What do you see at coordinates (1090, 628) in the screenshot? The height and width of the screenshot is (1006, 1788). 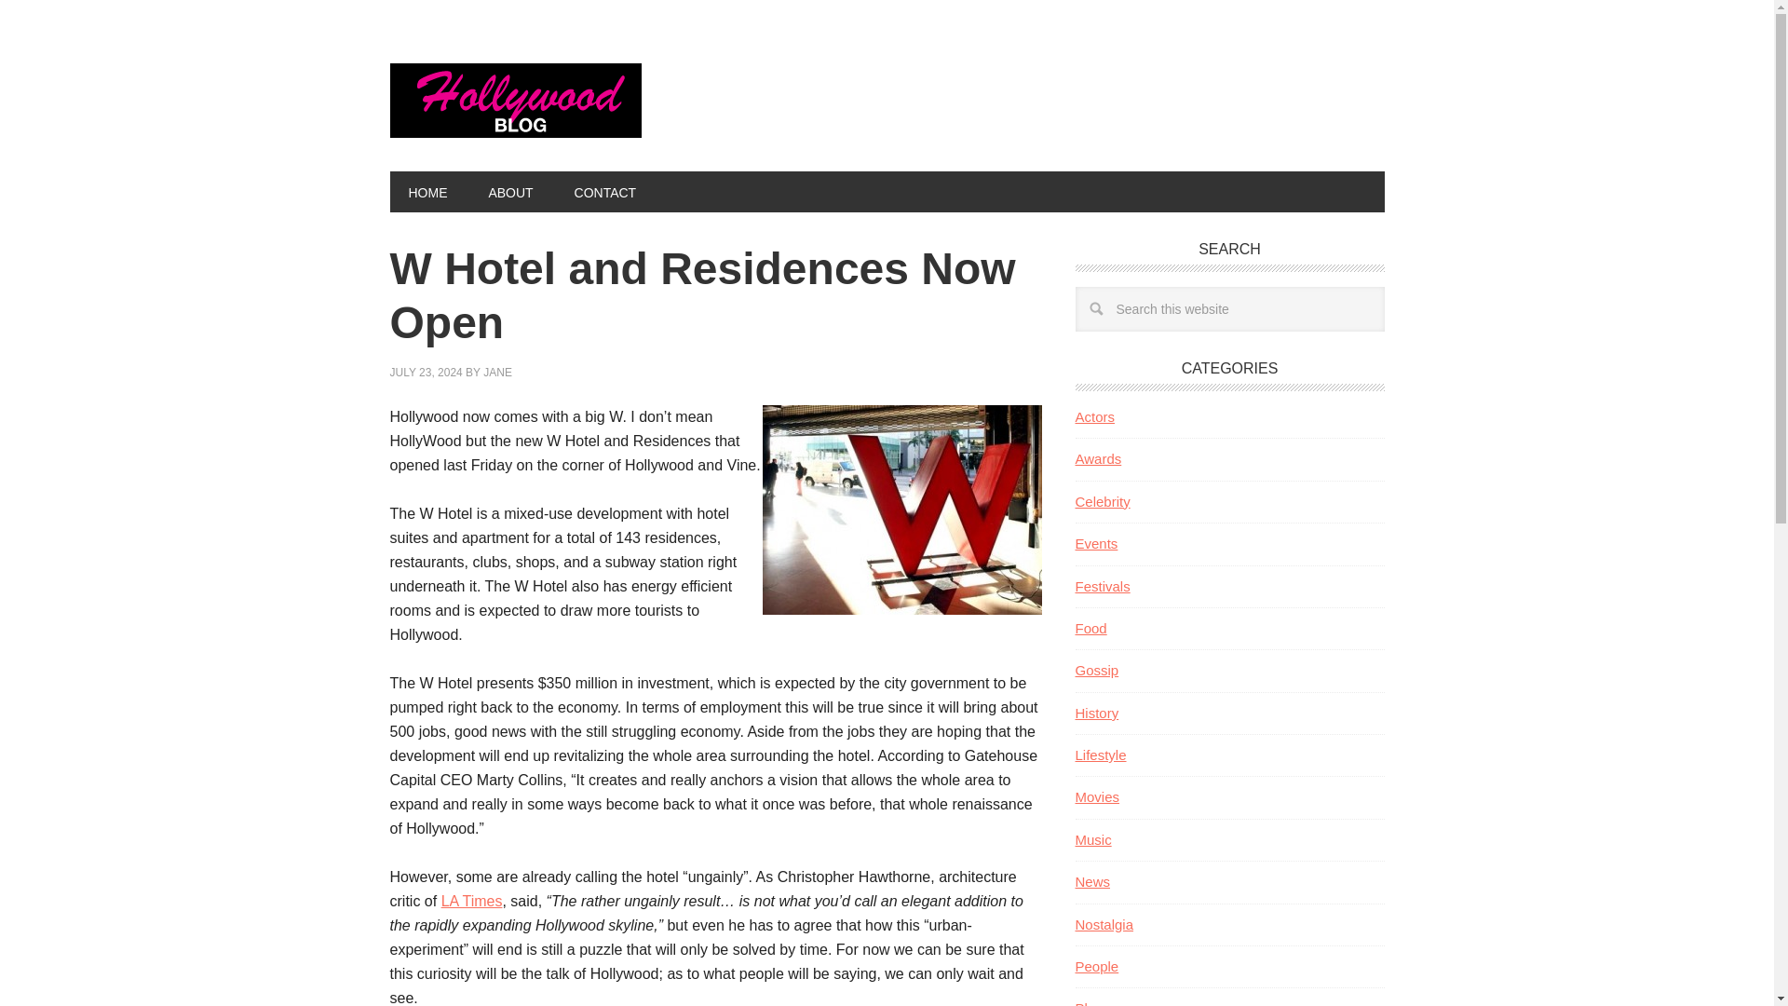 I see `Food` at bounding box center [1090, 628].